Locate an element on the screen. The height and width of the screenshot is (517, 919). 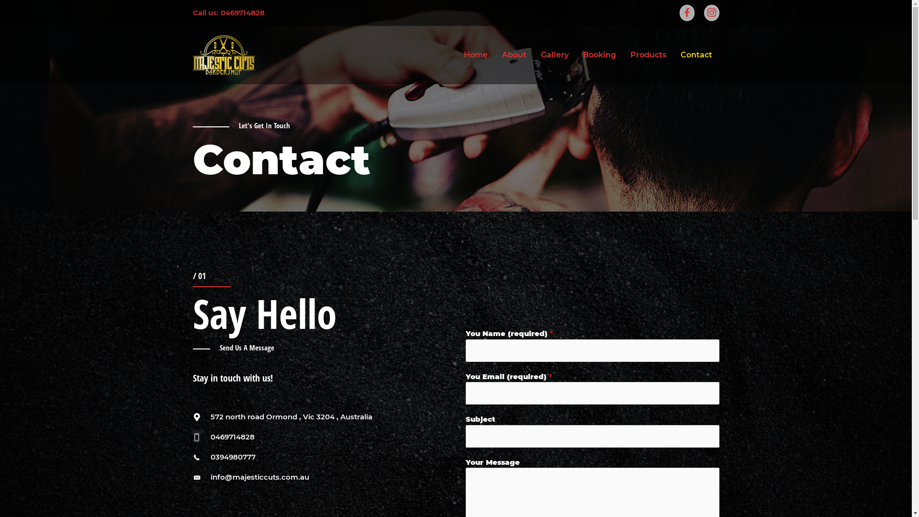
Products is located at coordinates (648, 55).